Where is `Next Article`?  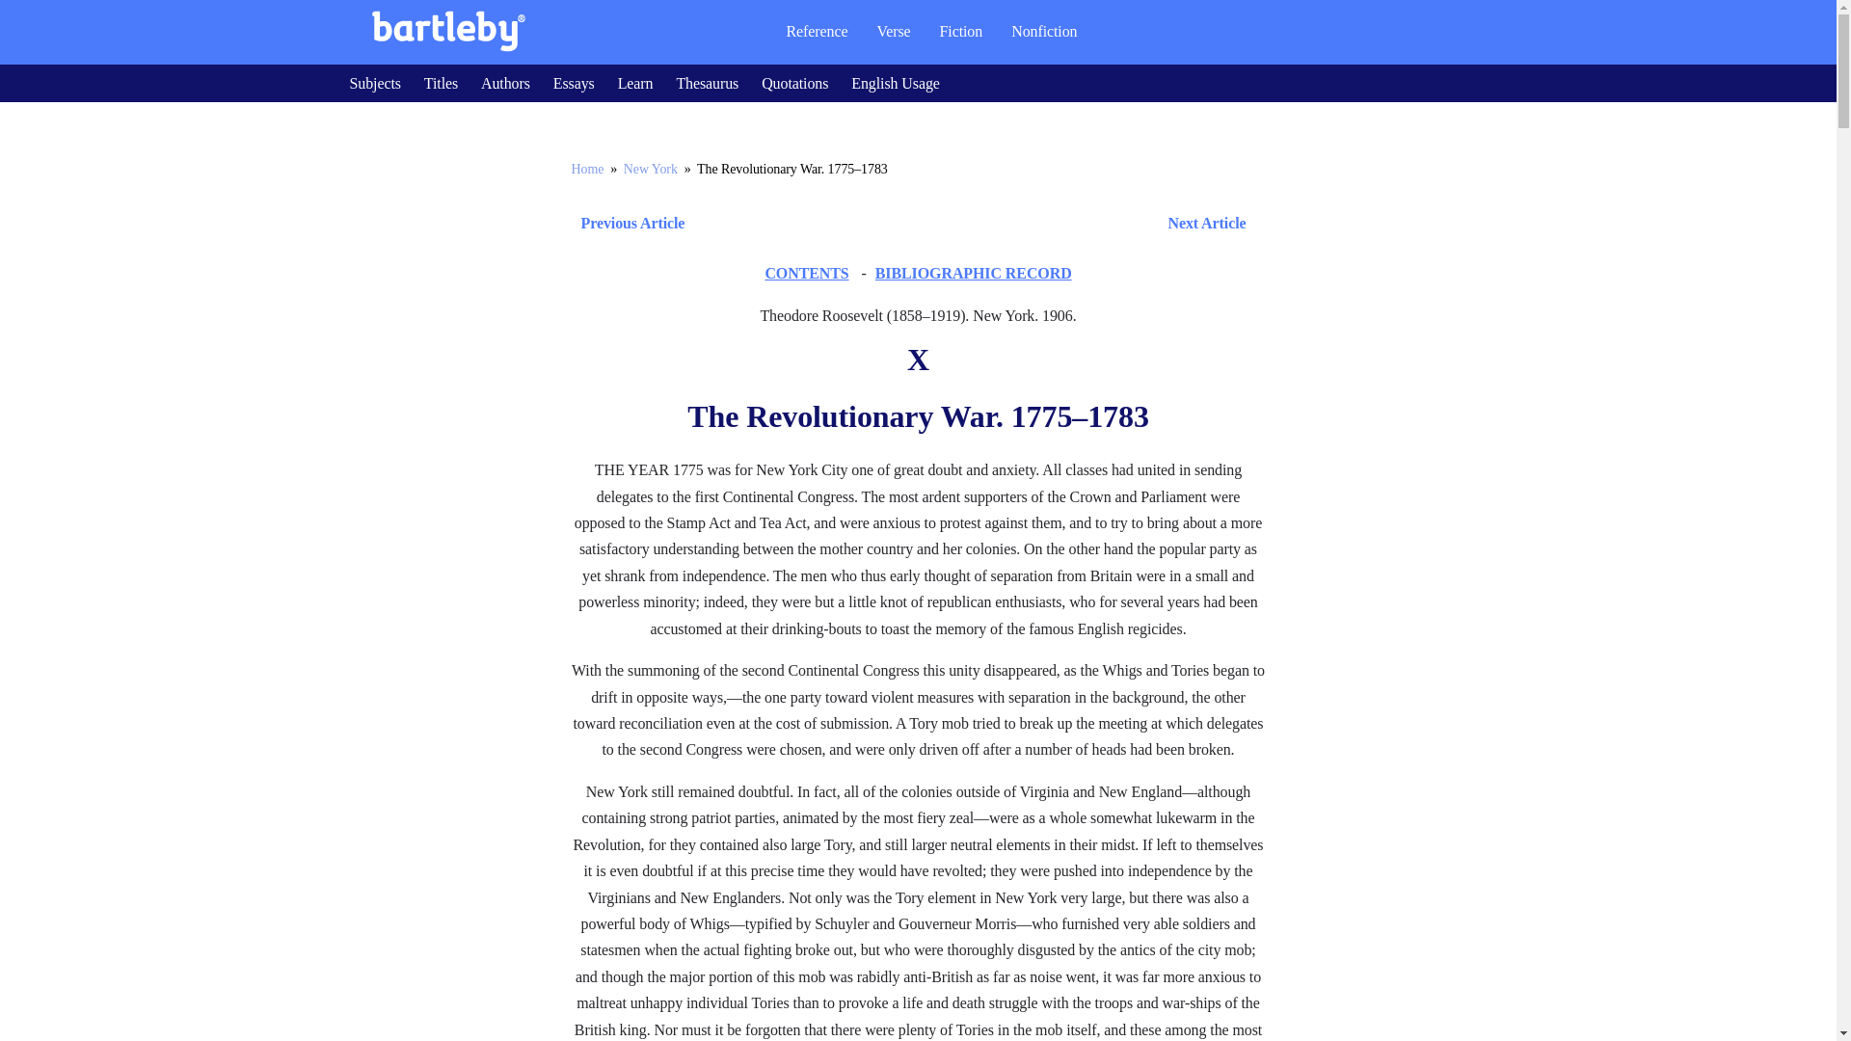 Next Article is located at coordinates (974, 224).